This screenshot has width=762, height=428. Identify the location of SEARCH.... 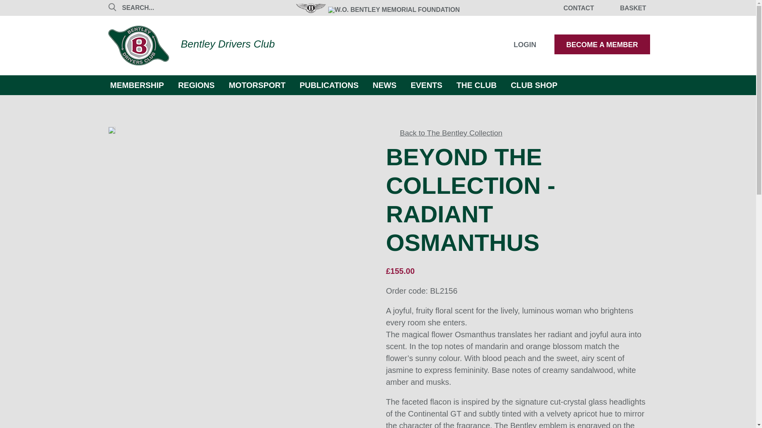
(192, 7).